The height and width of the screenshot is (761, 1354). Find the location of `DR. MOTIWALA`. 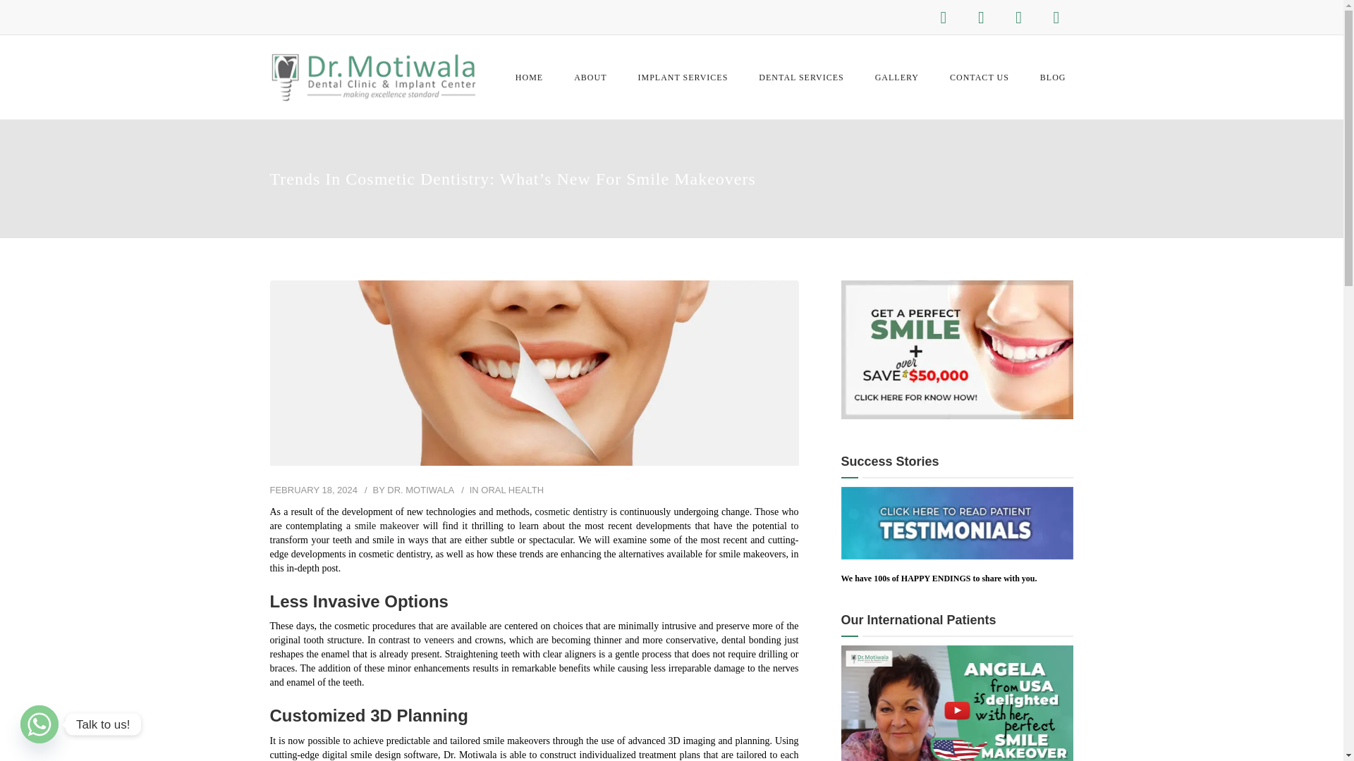

DR. MOTIWALA is located at coordinates (420, 490).